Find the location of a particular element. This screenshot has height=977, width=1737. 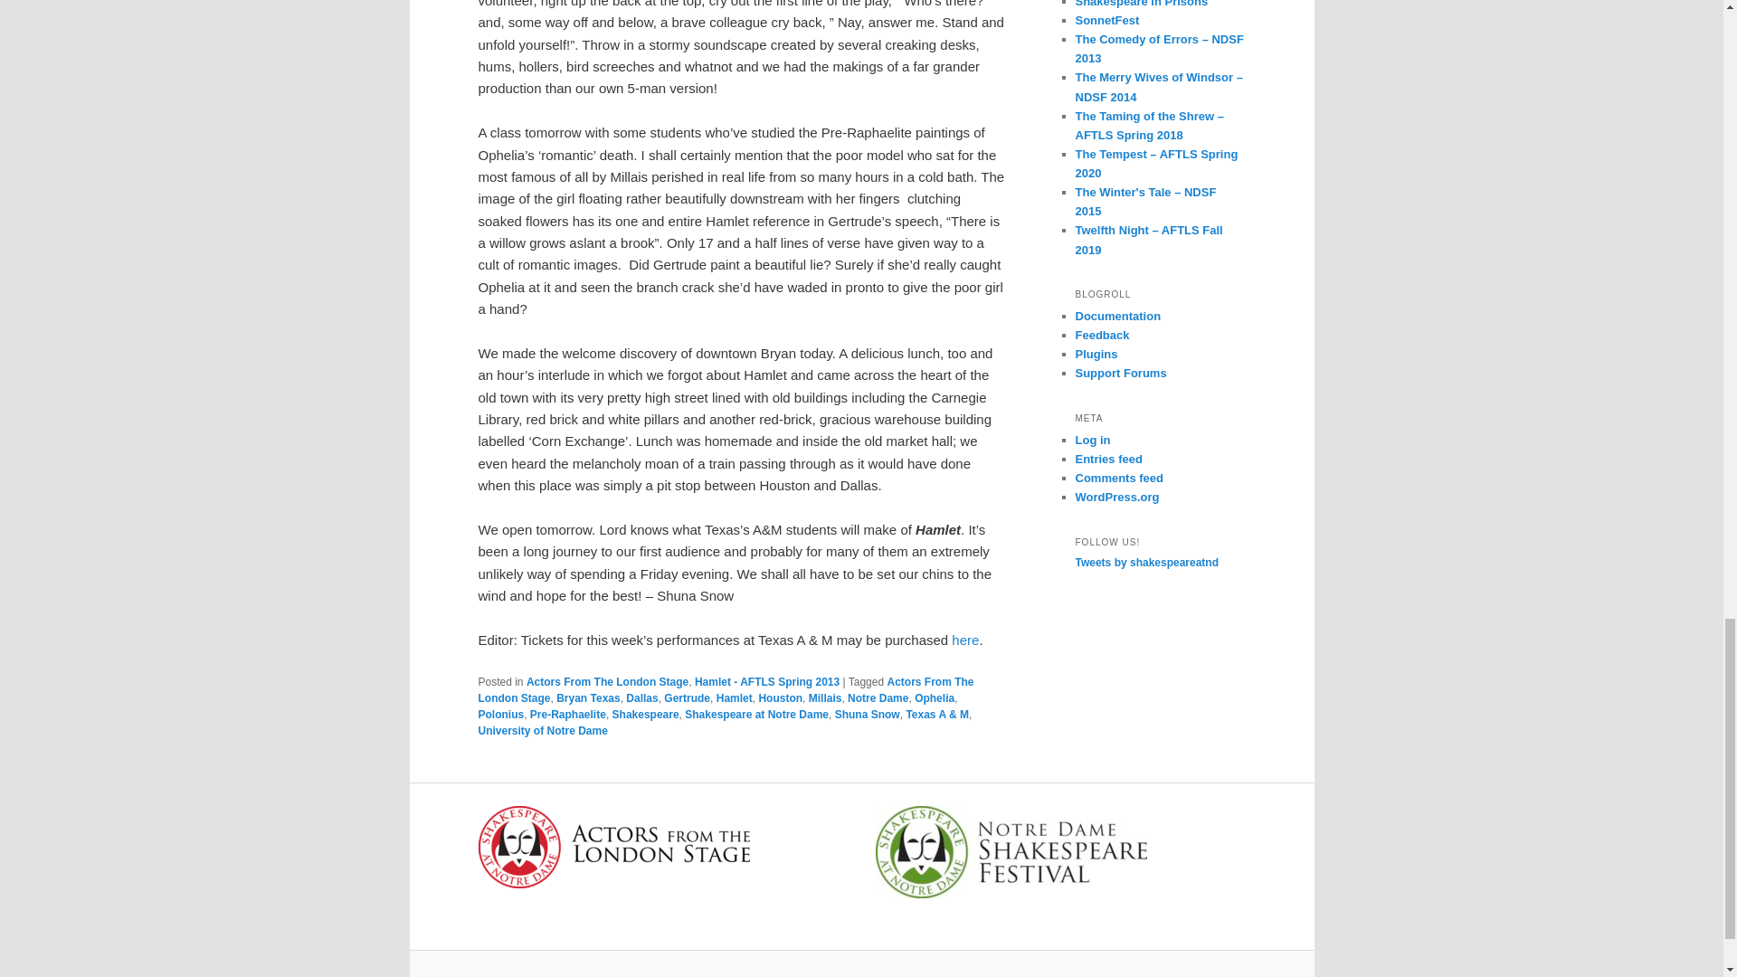

Hamlet - AFTLS Spring 2013 is located at coordinates (767, 682).